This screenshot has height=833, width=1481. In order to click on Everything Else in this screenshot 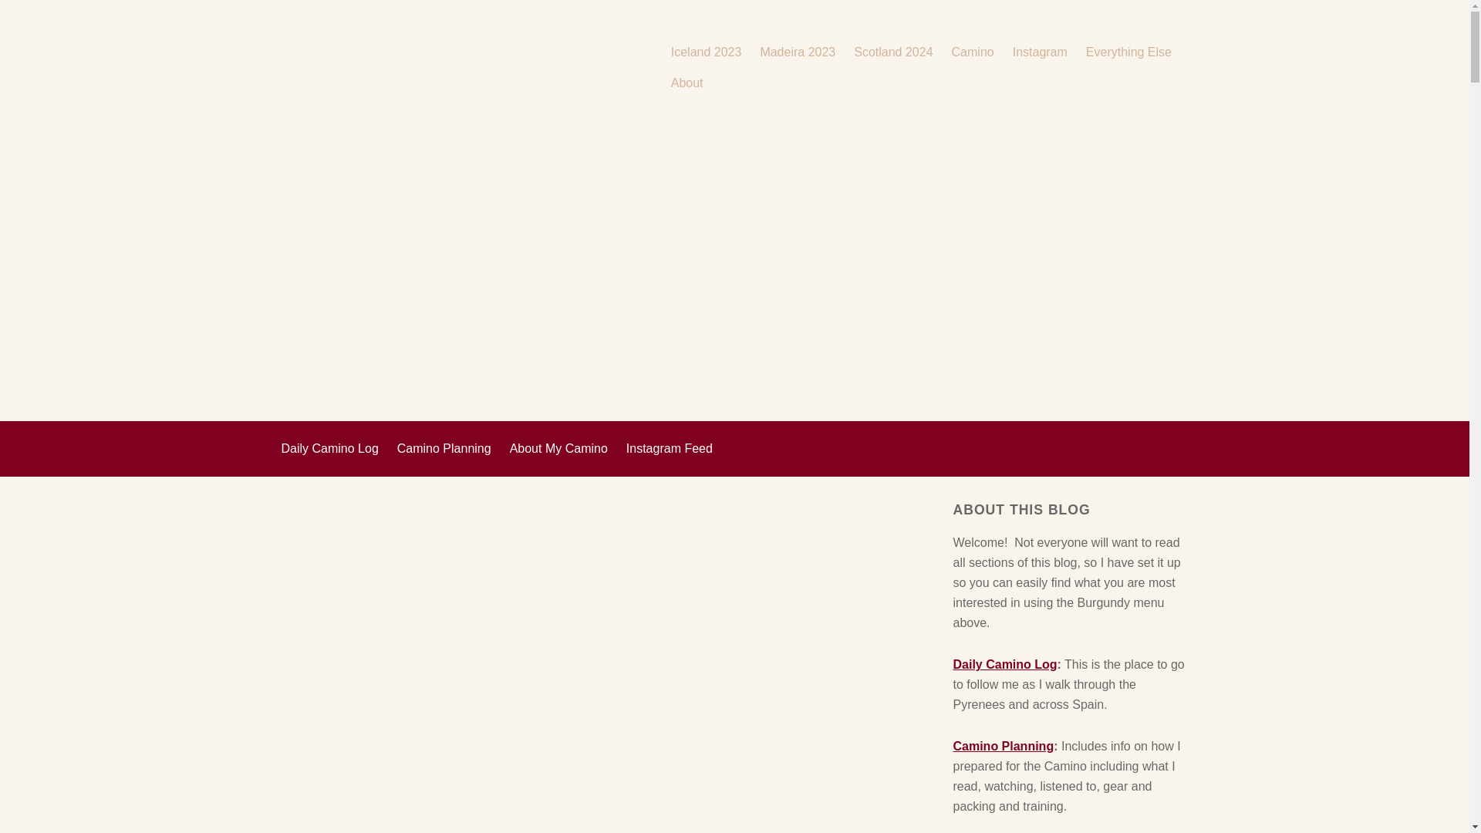, I will do `click(1128, 52)`.